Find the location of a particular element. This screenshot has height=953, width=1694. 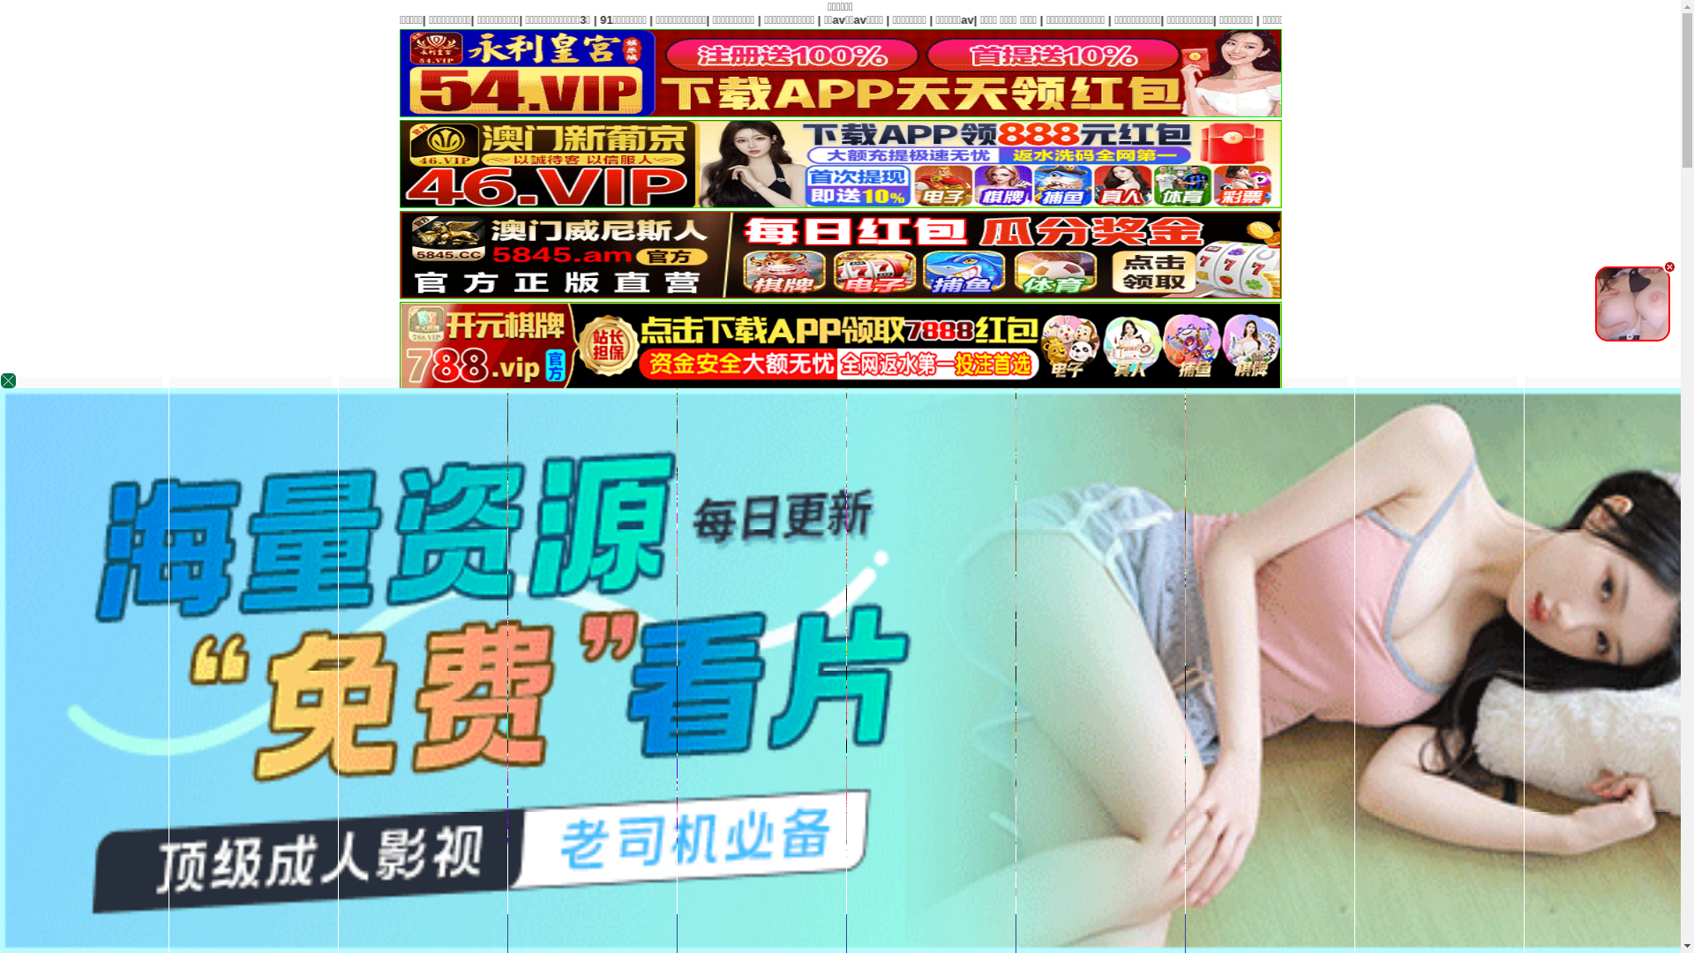

| is located at coordinates (184, 19).